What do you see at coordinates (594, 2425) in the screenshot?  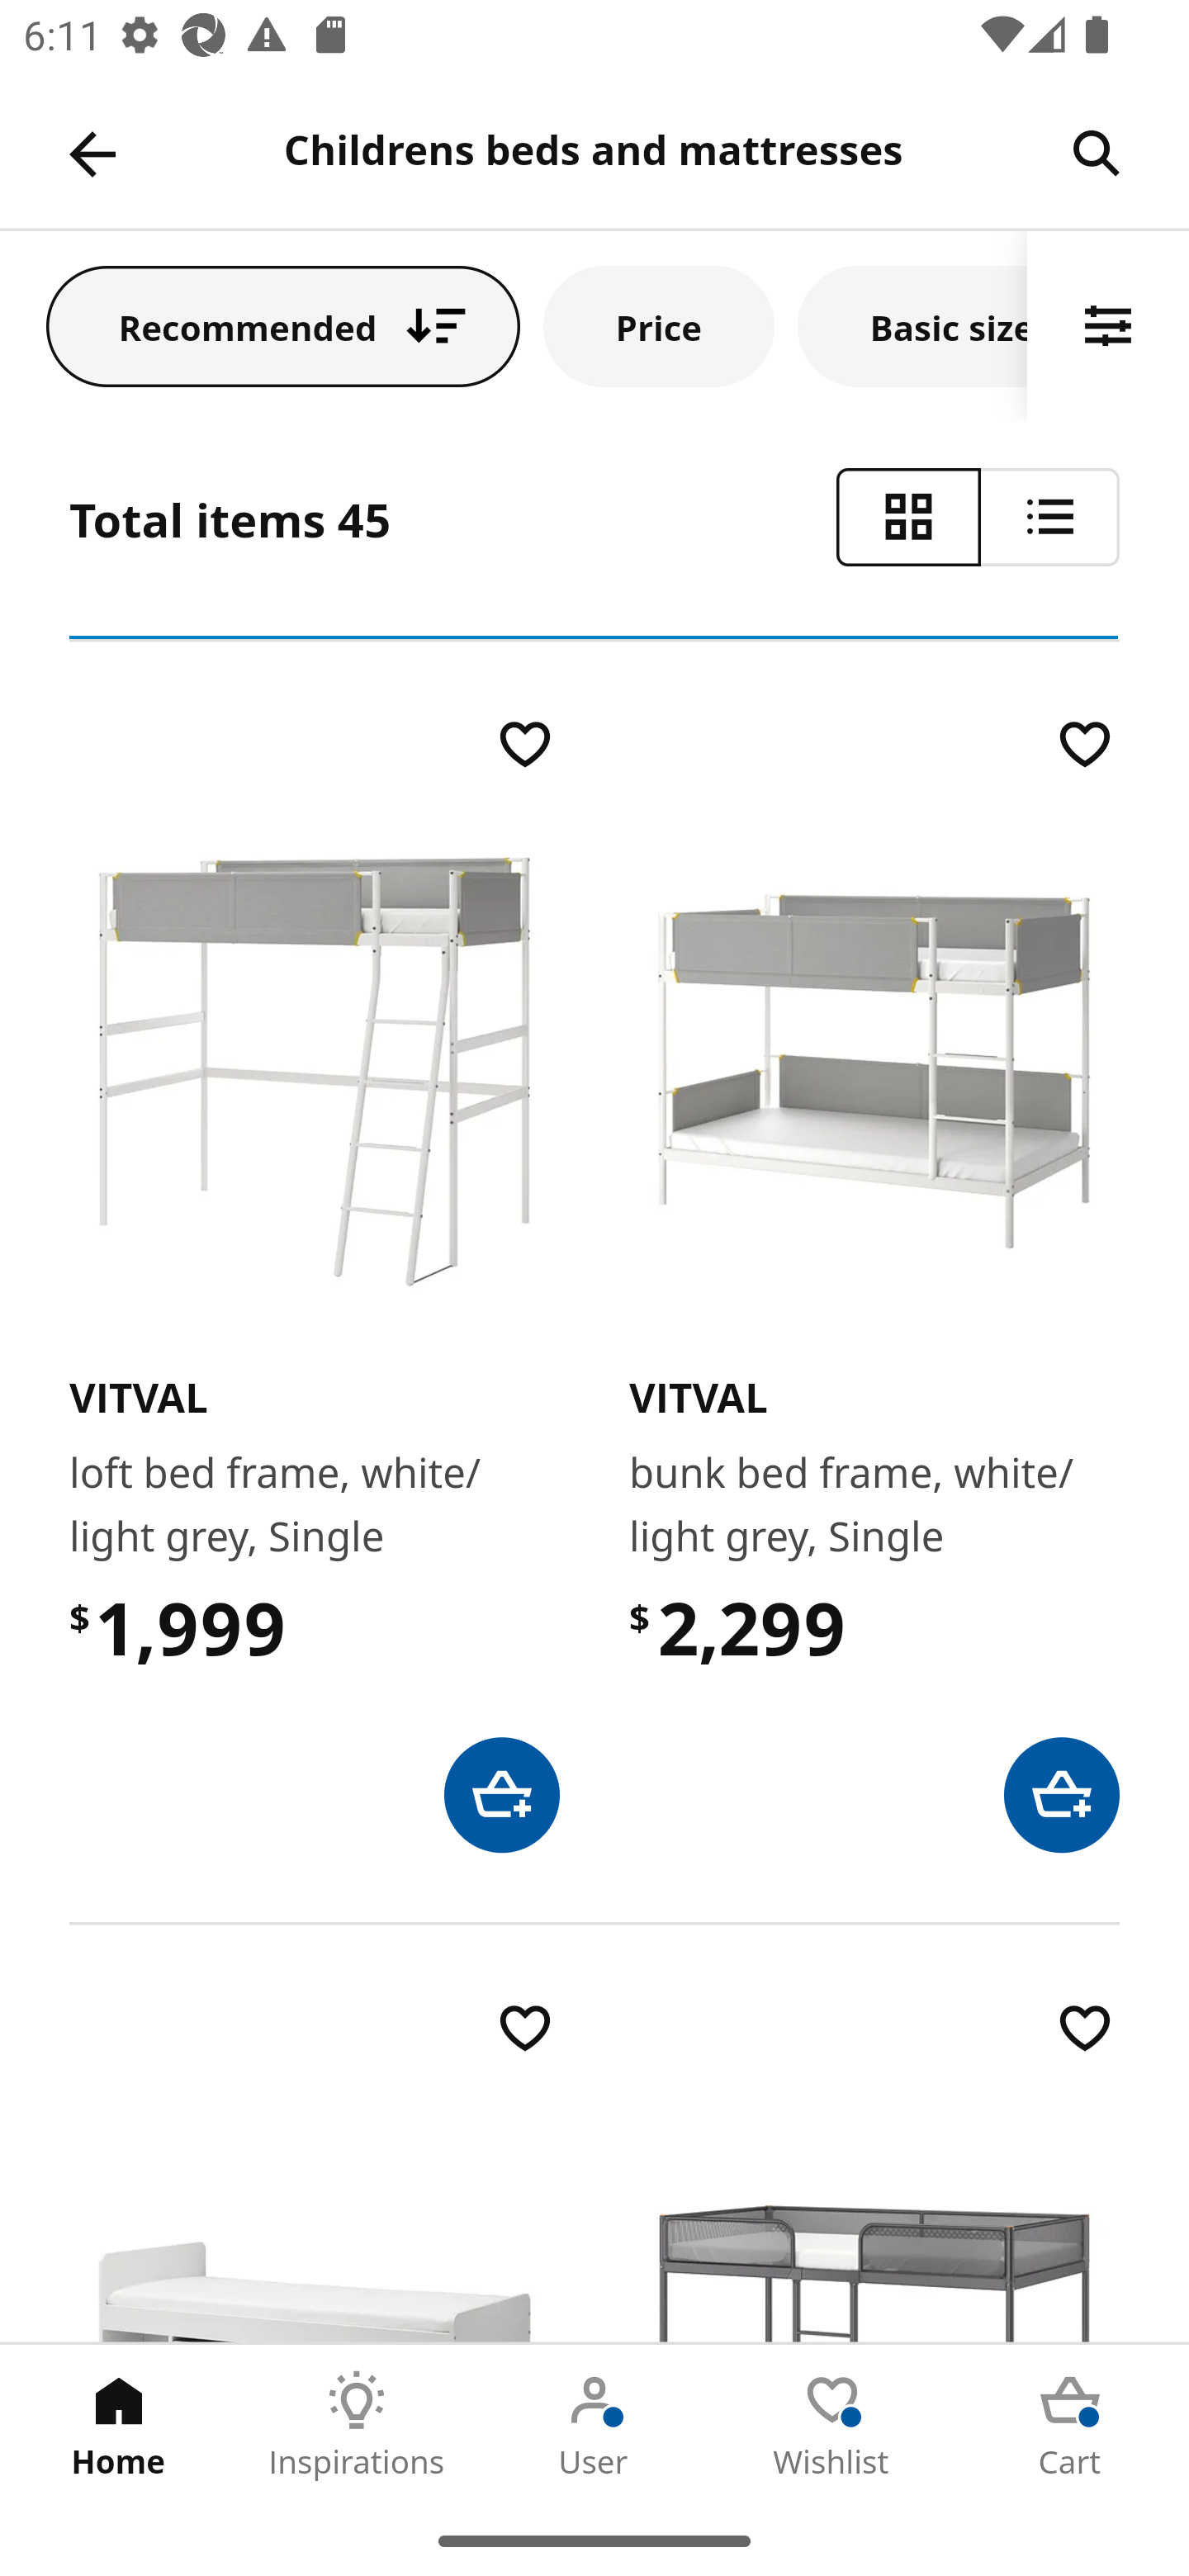 I see `User
Tab 3 of 5` at bounding box center [594, 2425].